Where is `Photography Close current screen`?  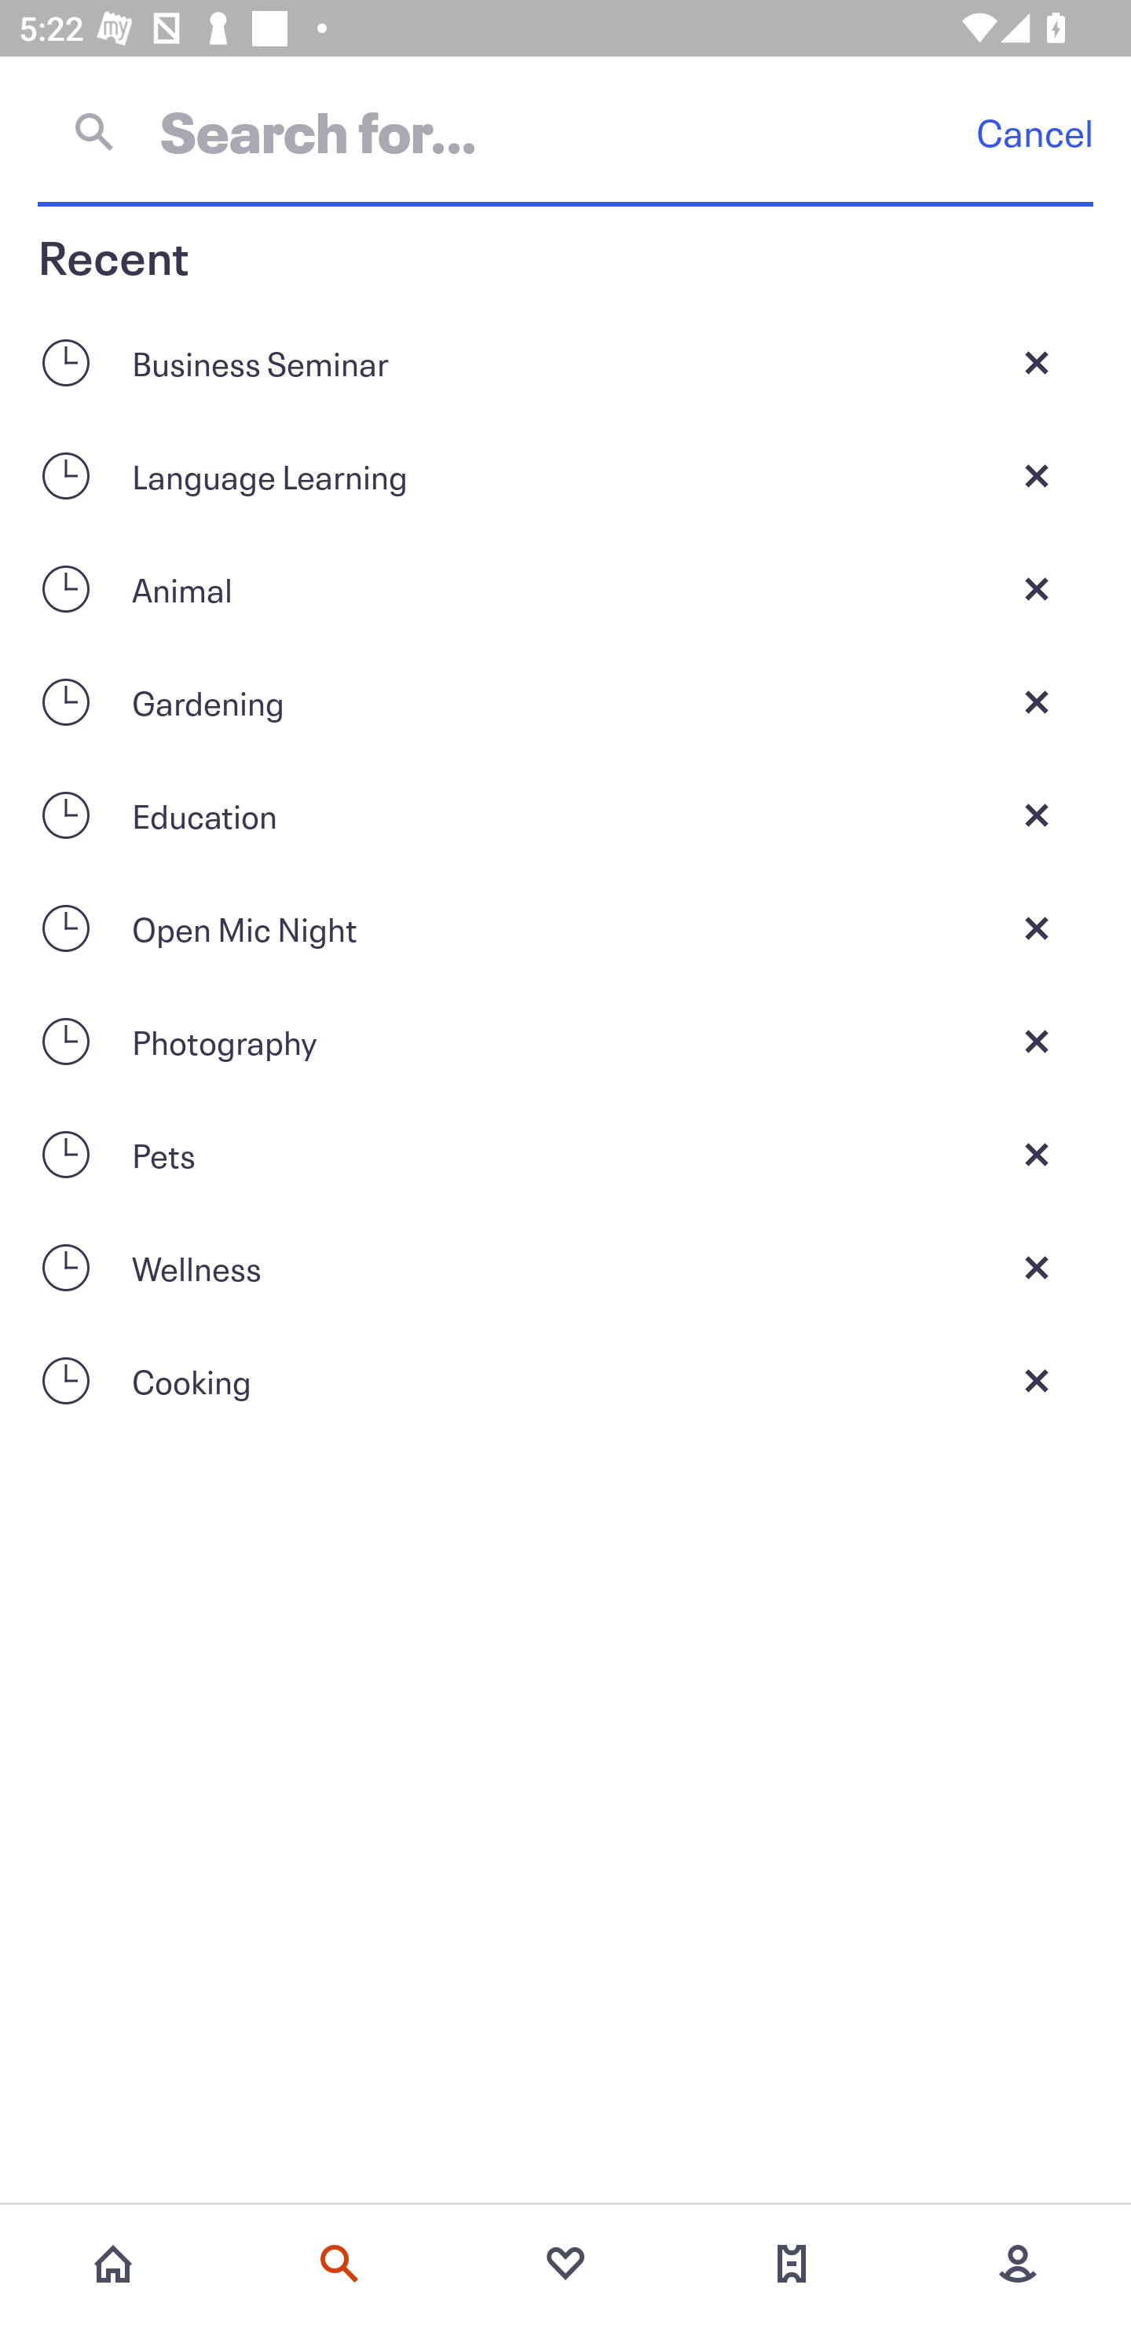
Photography Close current screen is located at coordinates (565, 1042).